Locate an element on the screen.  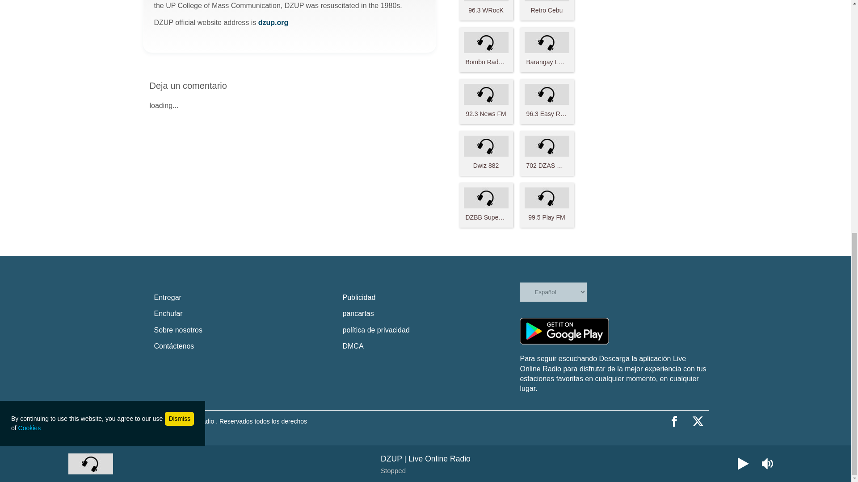
DZBB Super Radyo is located at coordinates (486, 204).